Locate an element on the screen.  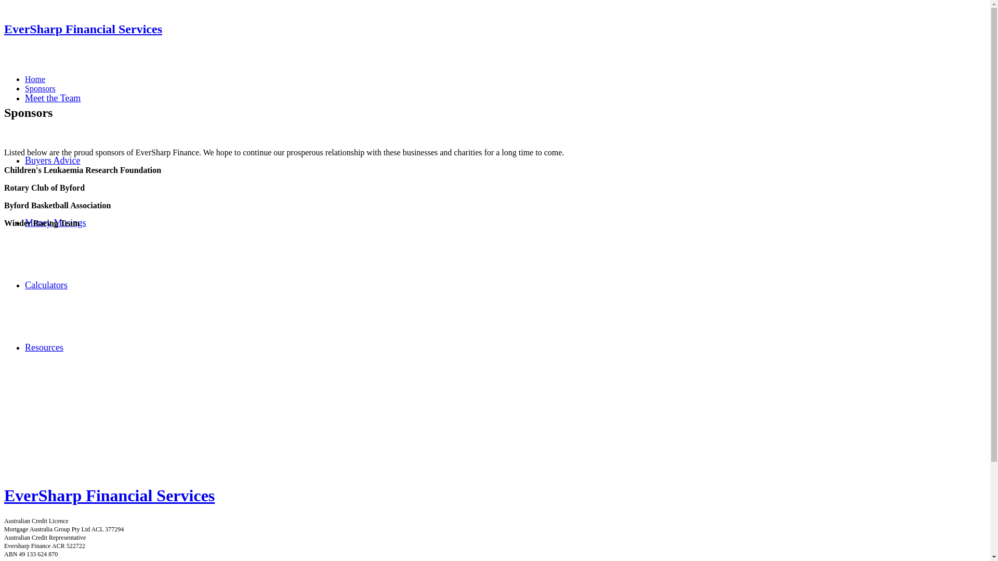
Resources is located at coordinates (44, 348).